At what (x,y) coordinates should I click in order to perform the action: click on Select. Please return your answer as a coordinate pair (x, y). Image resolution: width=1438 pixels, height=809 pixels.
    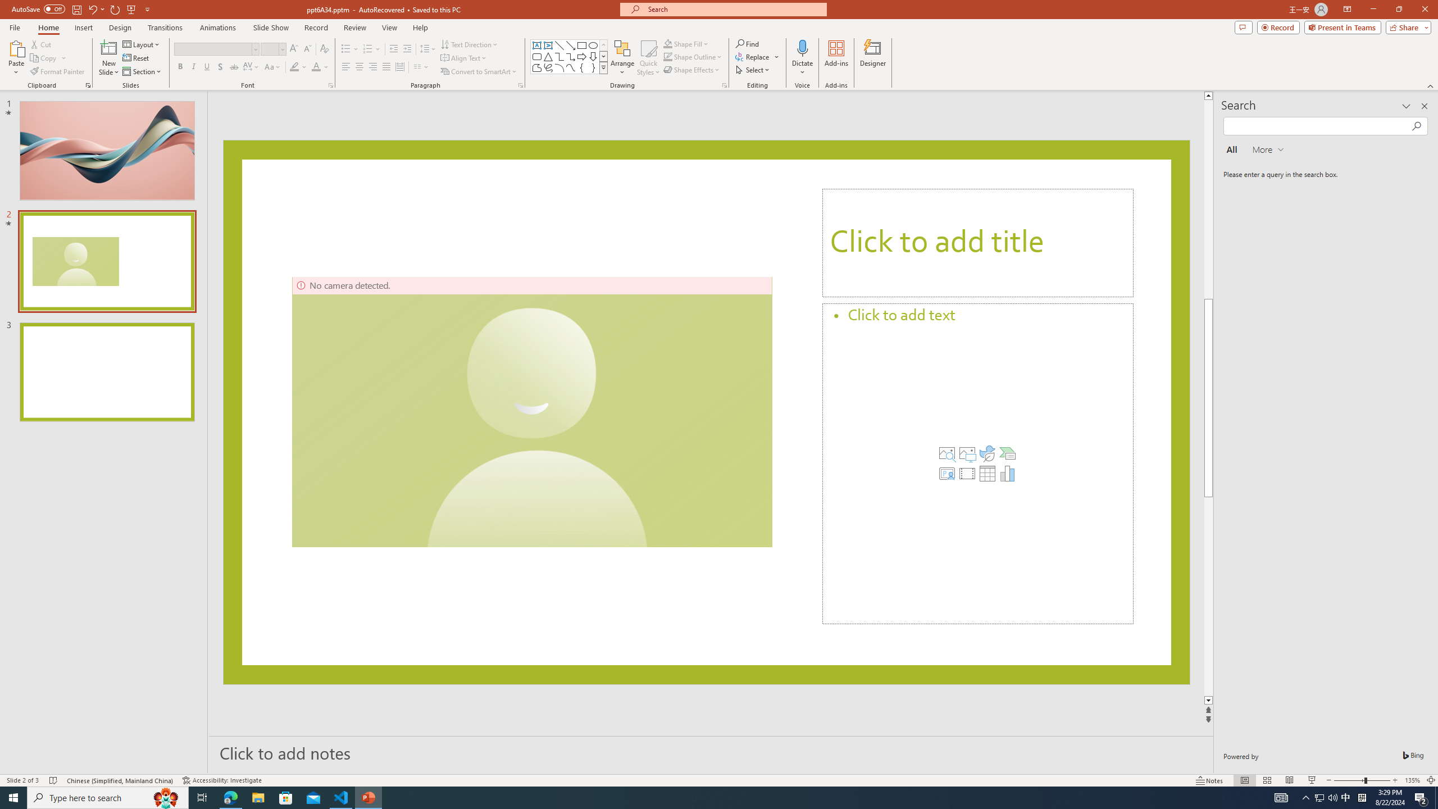
    Looking at the image, I should click on (753, 70).